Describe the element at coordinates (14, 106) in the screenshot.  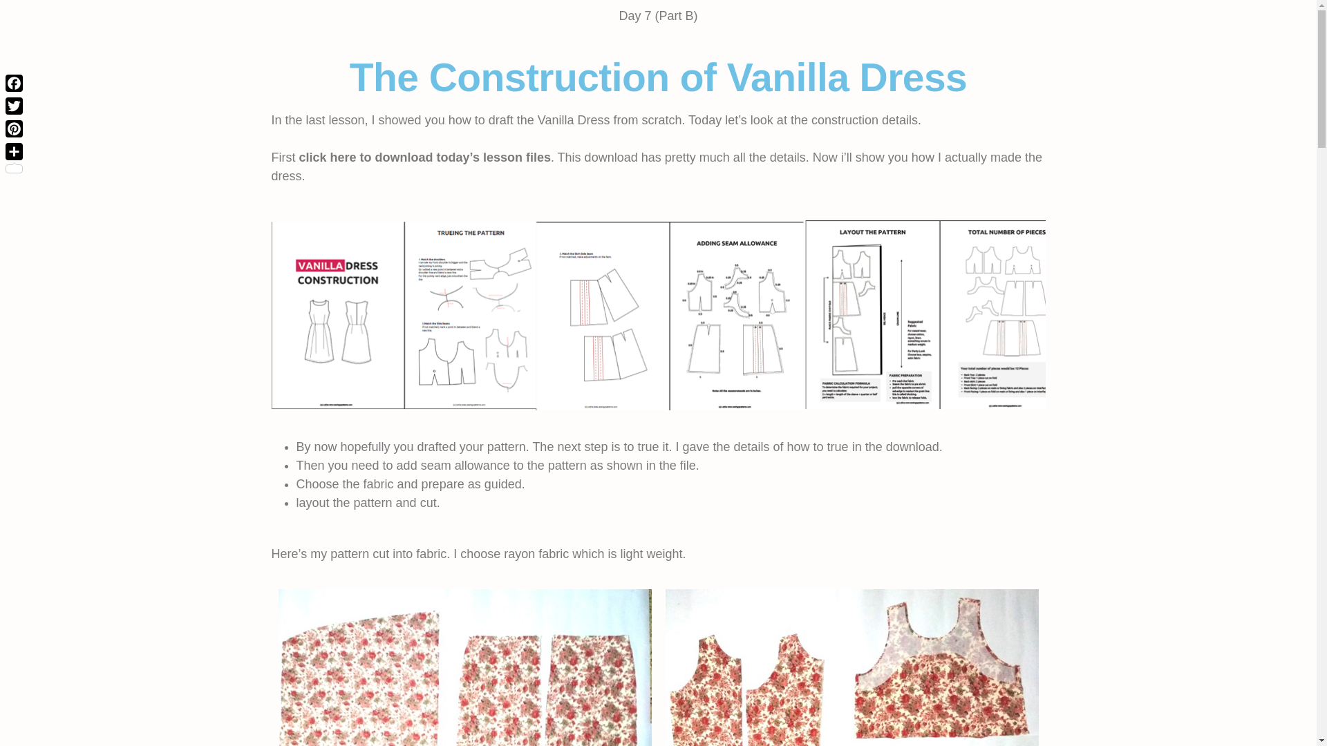
I see `Twitter` at that location.